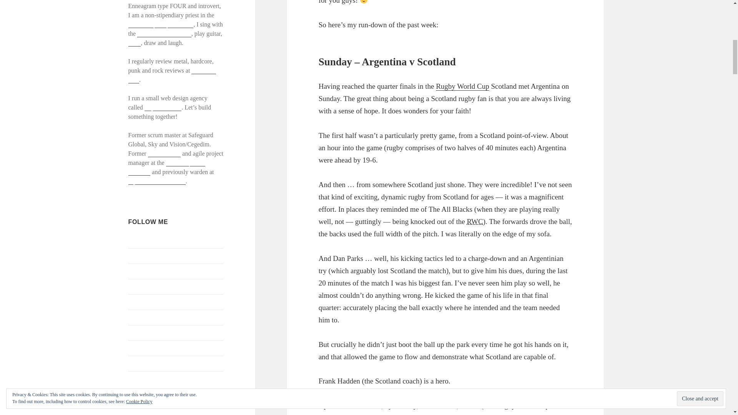 Image resolution: width=738 pixels, height=415 pixels. What do you see at coordinates (164, 34) in the screenshot?
I see `NYCGB alumni choir` at bounding box center [164, 34].